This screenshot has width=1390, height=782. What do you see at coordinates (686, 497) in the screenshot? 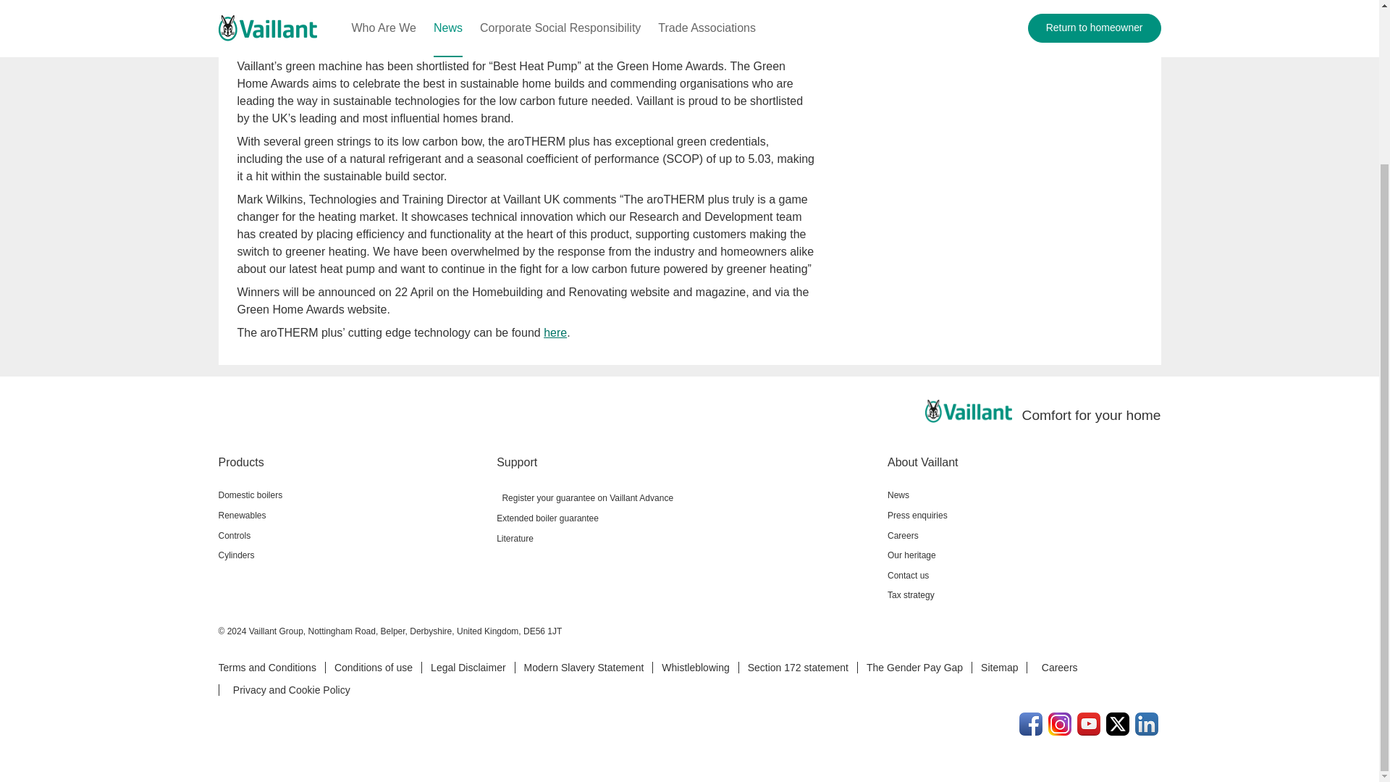
I see `Register your guarantee on Vaillant Advance` at bounding box center [686, 497].